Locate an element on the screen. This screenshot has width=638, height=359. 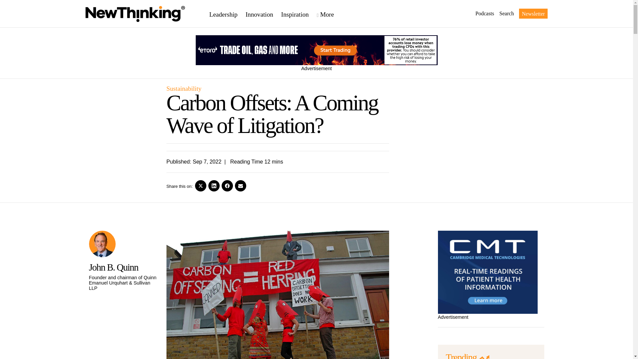
Newsletter is located at coordinates (533, 13).